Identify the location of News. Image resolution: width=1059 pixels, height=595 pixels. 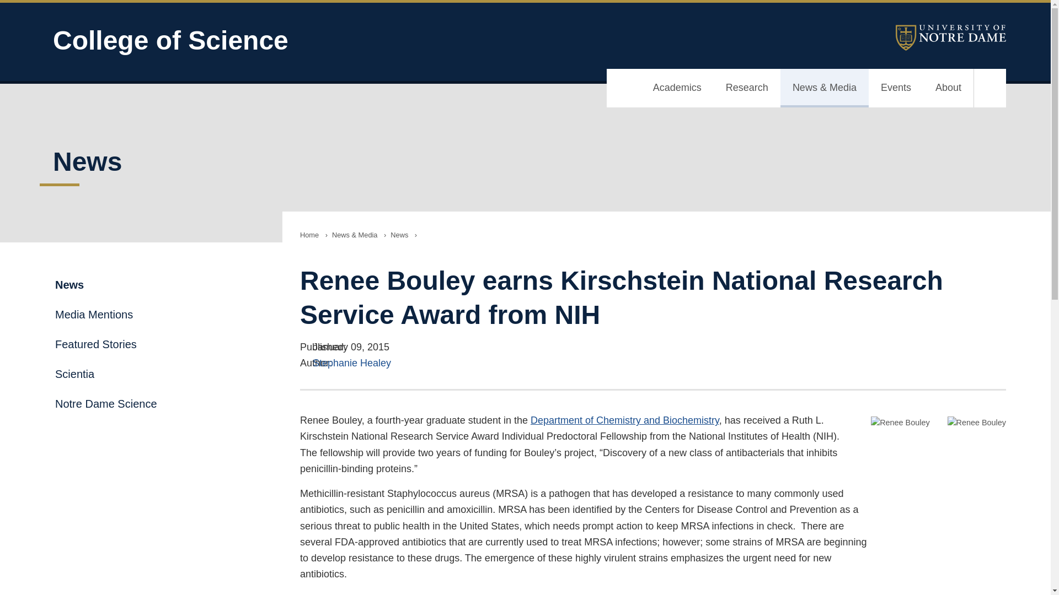
(399, 235).